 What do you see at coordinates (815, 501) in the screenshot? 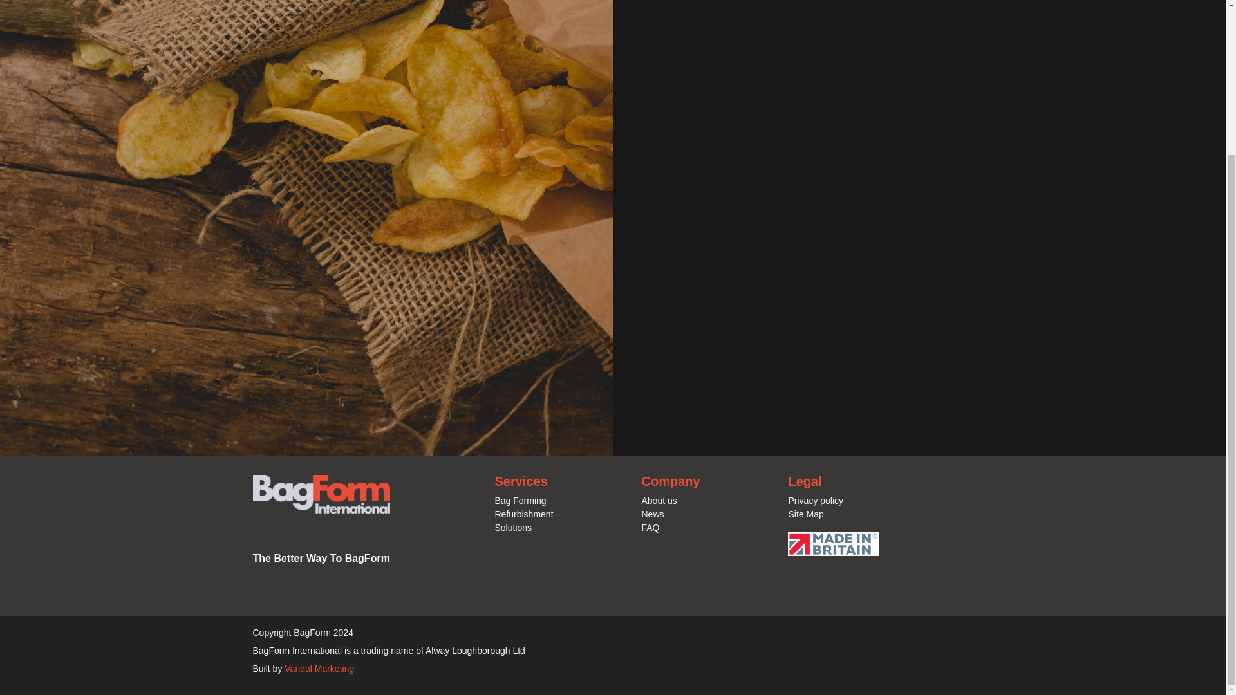
I see `Privacy policy` at bounding box center [815, 501].